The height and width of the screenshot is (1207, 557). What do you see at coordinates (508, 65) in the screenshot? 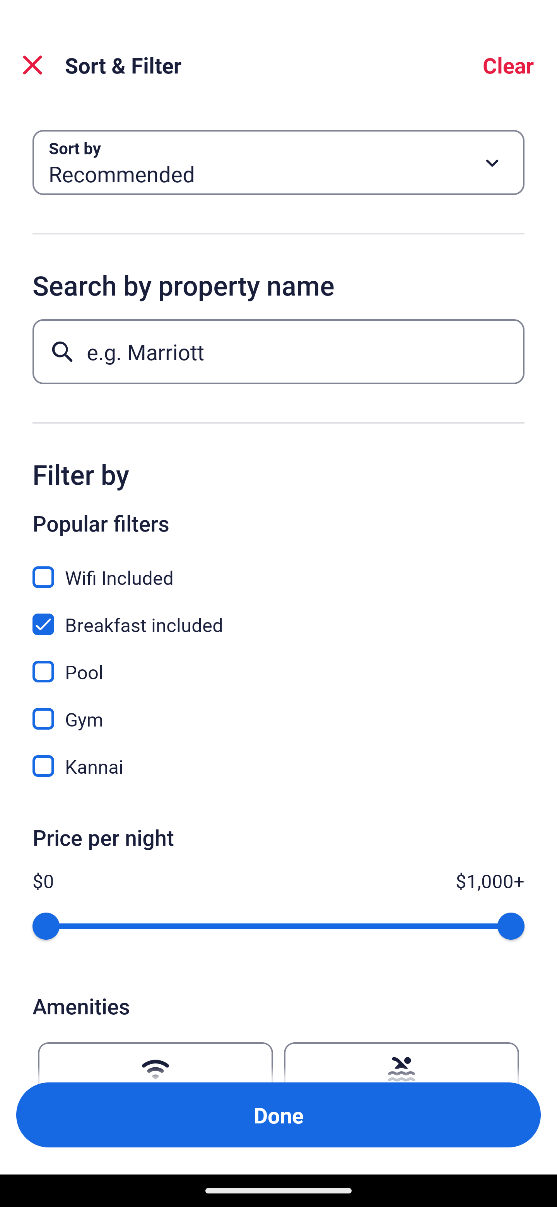
I see `Clear` at bounding box center [508, 65].